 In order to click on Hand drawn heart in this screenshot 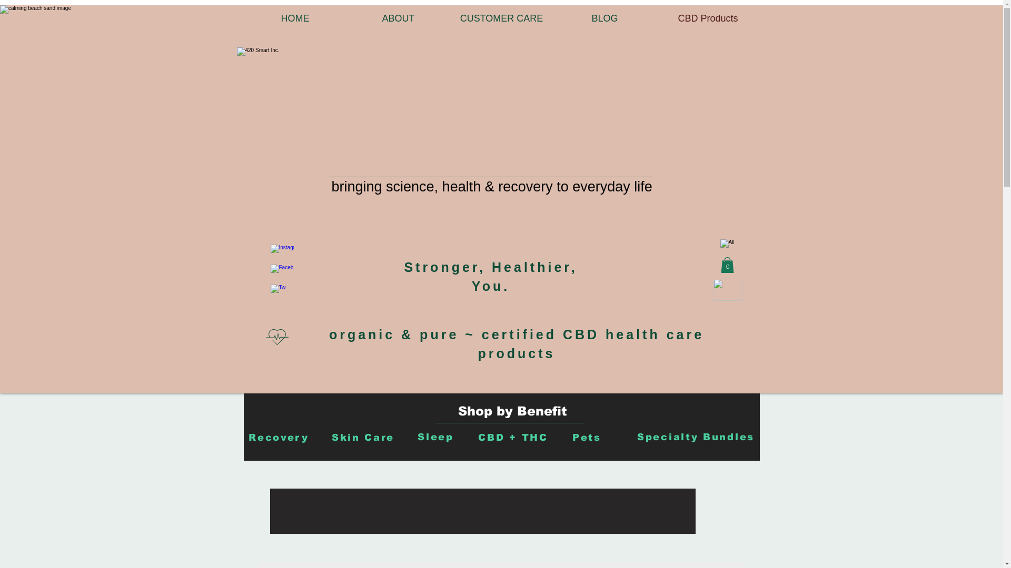, I will do `click(728, 290)`.